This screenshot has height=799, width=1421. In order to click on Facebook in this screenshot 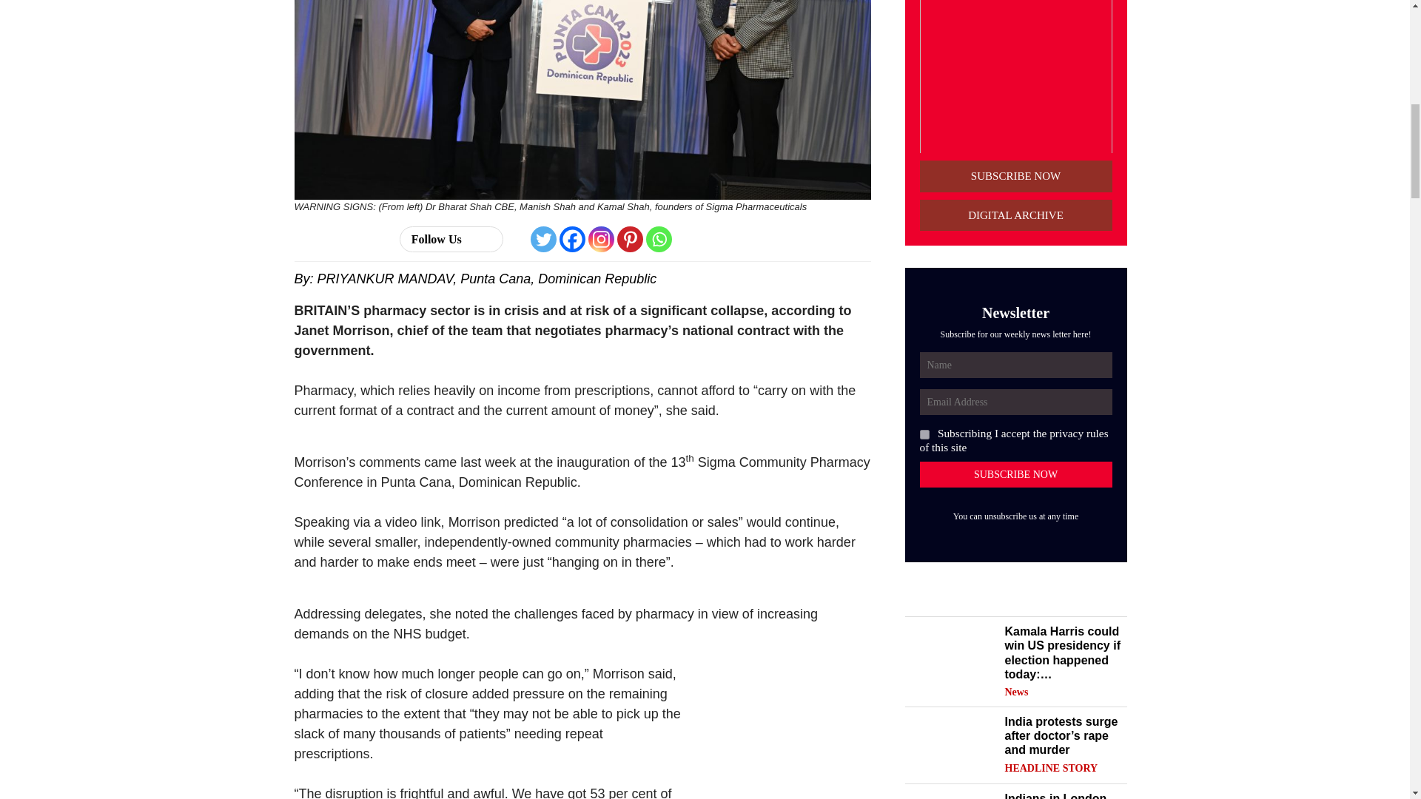, I will do `click(573, 239)`.